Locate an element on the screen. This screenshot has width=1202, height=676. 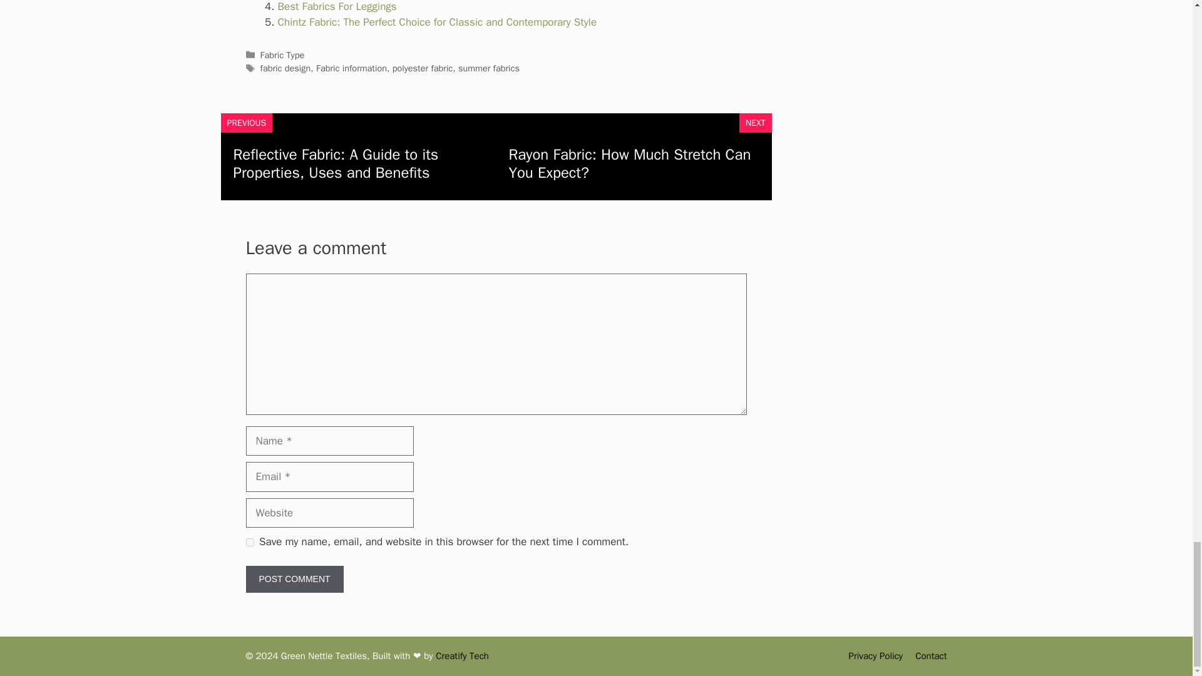
yes is located at coordinates (249, 542).